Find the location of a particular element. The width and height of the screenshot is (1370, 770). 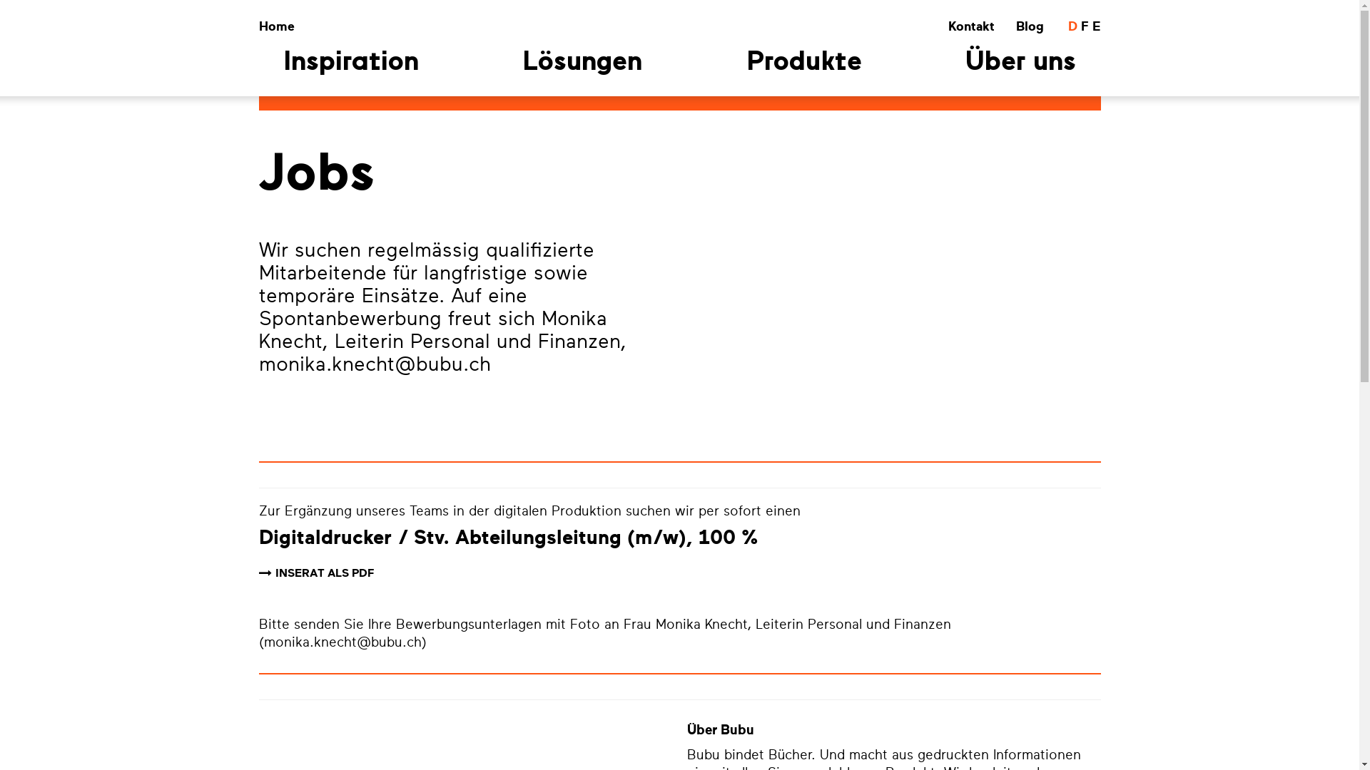

Inspiration is located at coordinates (351, 73).